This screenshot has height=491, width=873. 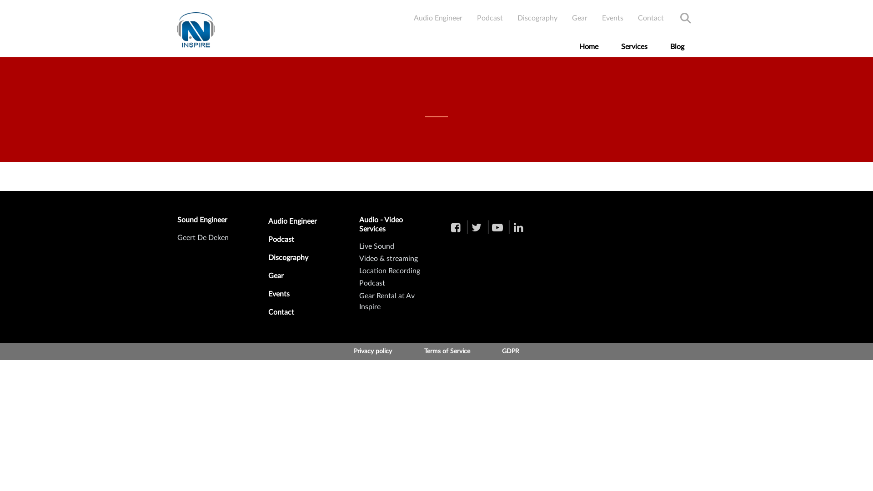 What do you see at coordinates (686, 18) in the screenshot?
I see `Search` at bounding box center [686, 18].